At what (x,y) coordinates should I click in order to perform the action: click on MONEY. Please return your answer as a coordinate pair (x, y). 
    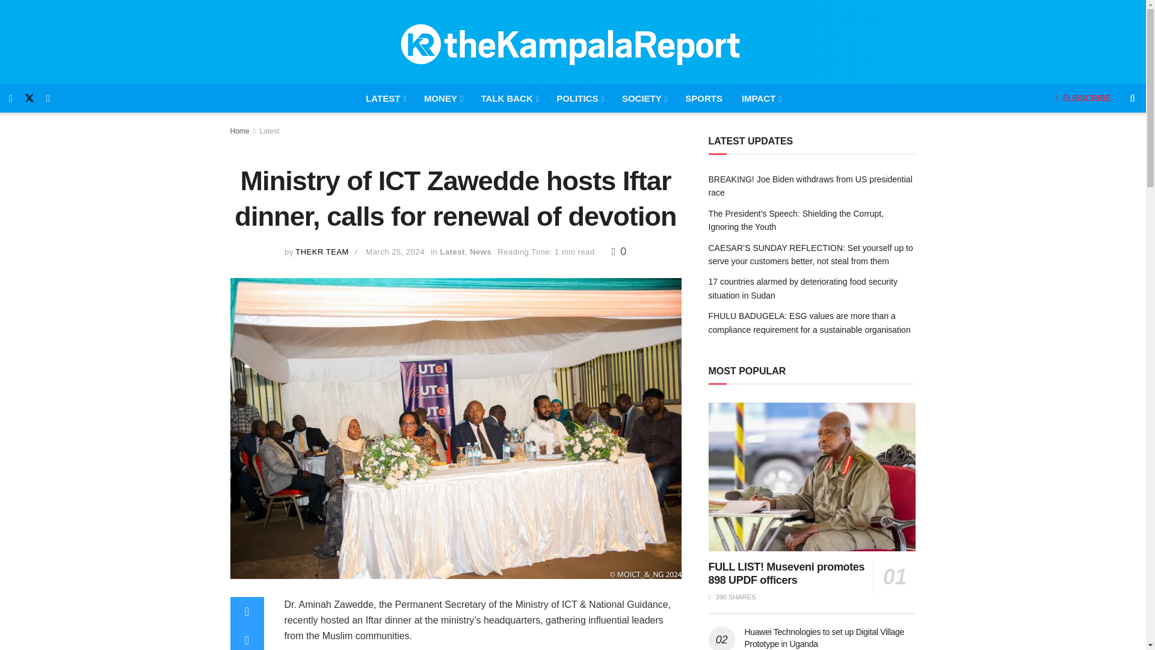
    Looking at the image, I should click on (443, 98).